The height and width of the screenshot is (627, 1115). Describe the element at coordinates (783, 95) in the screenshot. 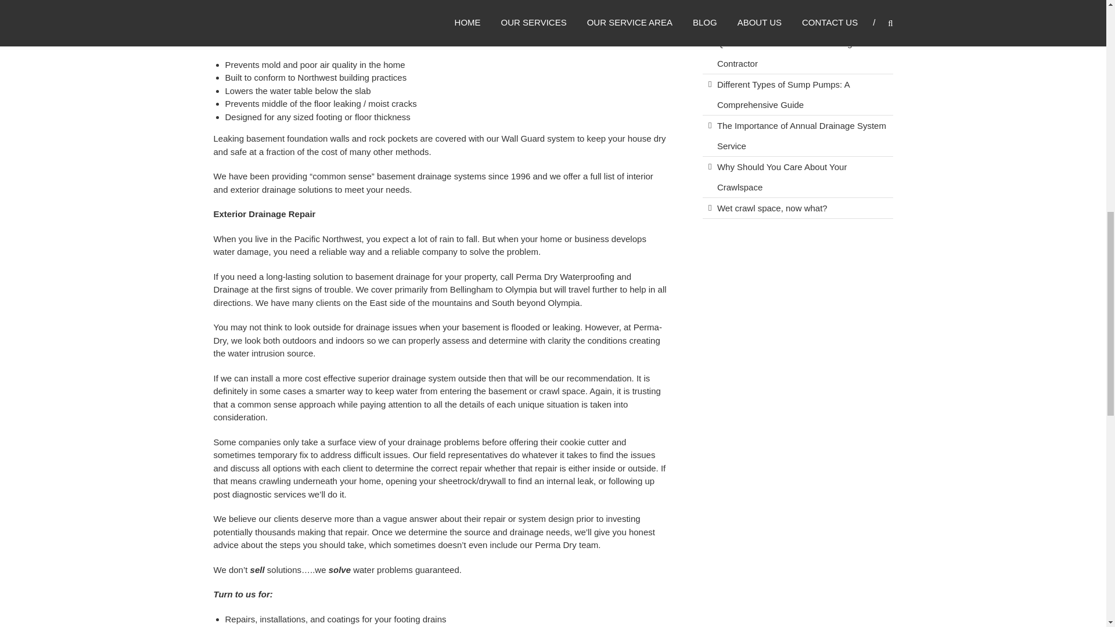

I see `Different Types of Sump Pumps: A Comprehensive Guide` at that location.